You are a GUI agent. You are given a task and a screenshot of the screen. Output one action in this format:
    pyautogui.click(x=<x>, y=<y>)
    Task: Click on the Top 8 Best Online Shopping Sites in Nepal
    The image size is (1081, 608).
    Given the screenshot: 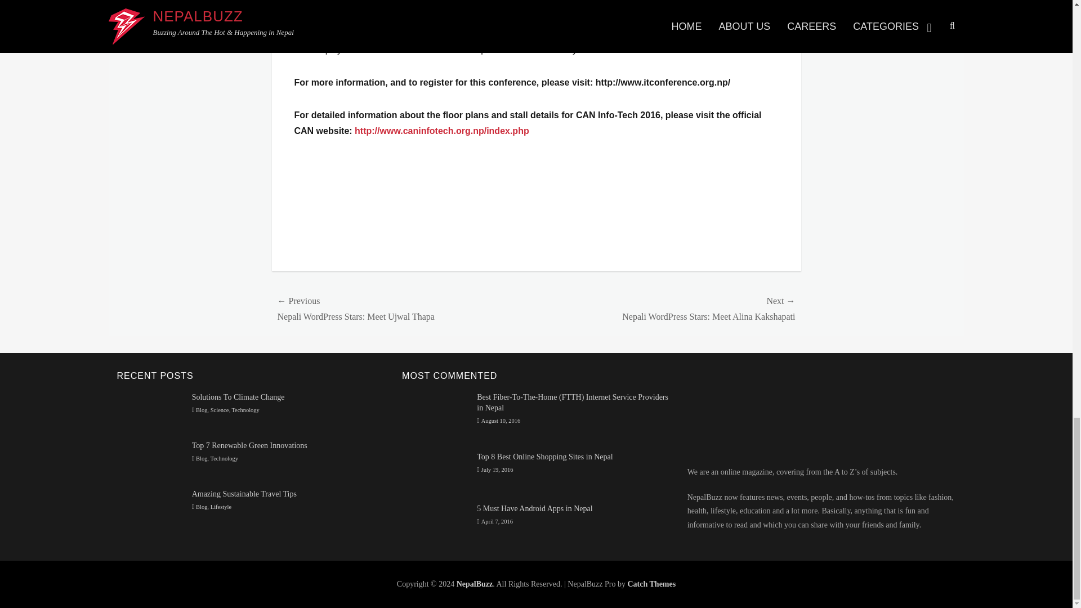 What is the action you would take?
    pyautogui.click(x=436, y=472)
    